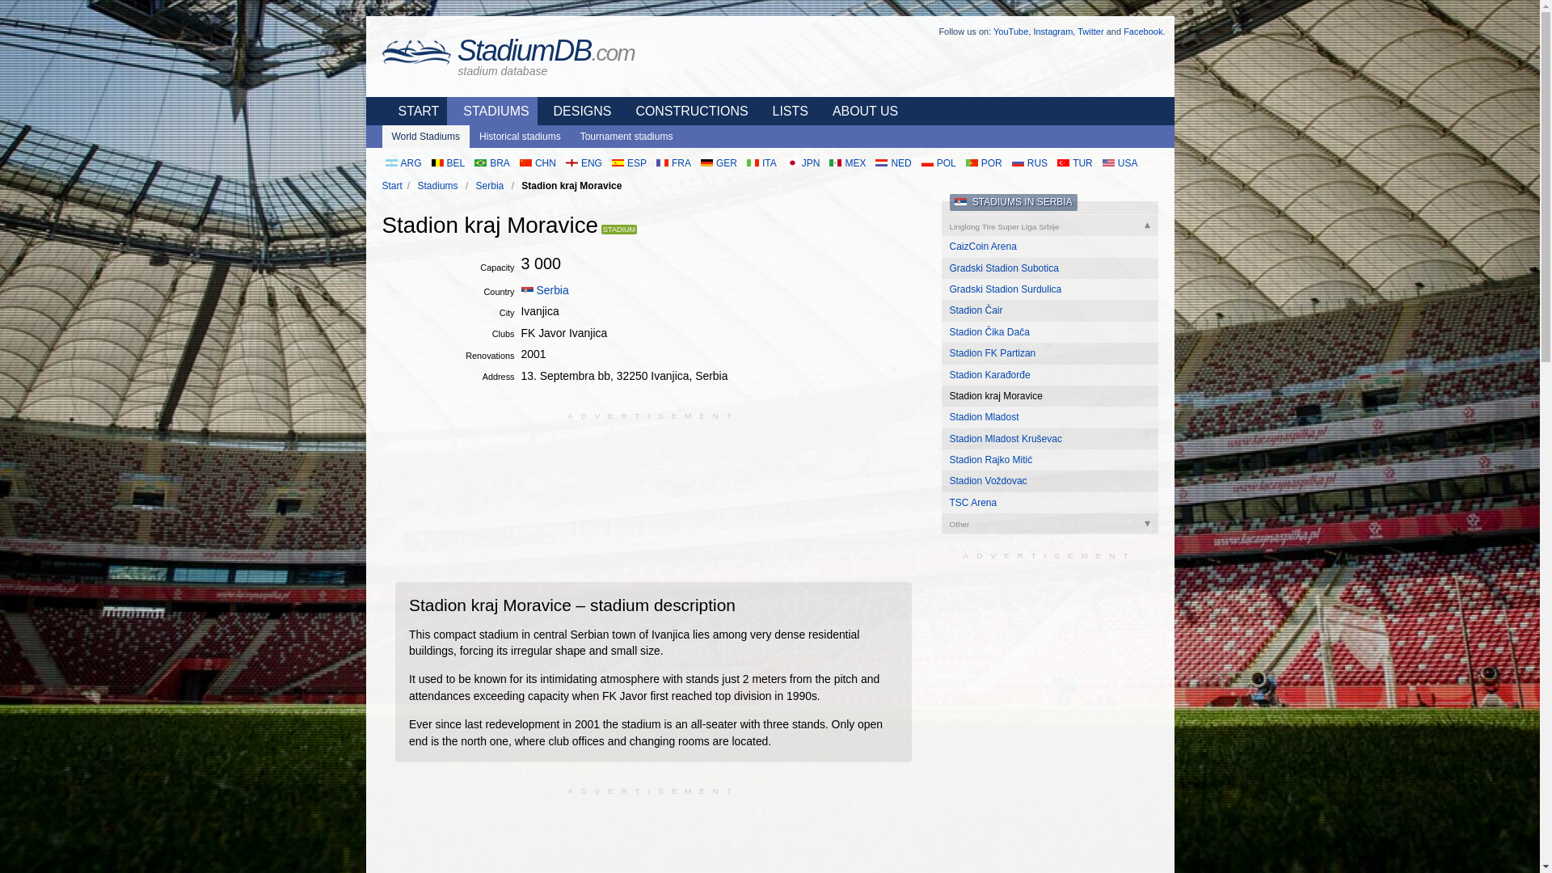 The width and height of the screenshot is (1552, 873). What do you see at coordinates (1143, 32) in the screenshot?
I see `Facebook` at bounding box center [1143, 32].